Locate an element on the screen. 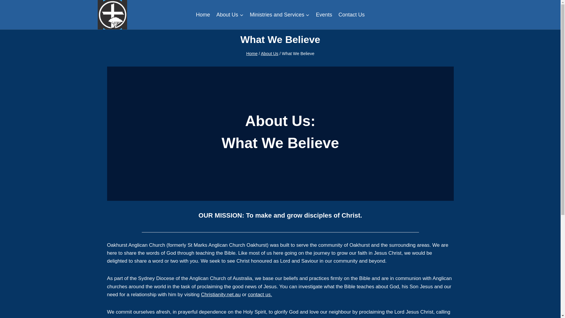  contact us. is located at coordinates (260, 294).